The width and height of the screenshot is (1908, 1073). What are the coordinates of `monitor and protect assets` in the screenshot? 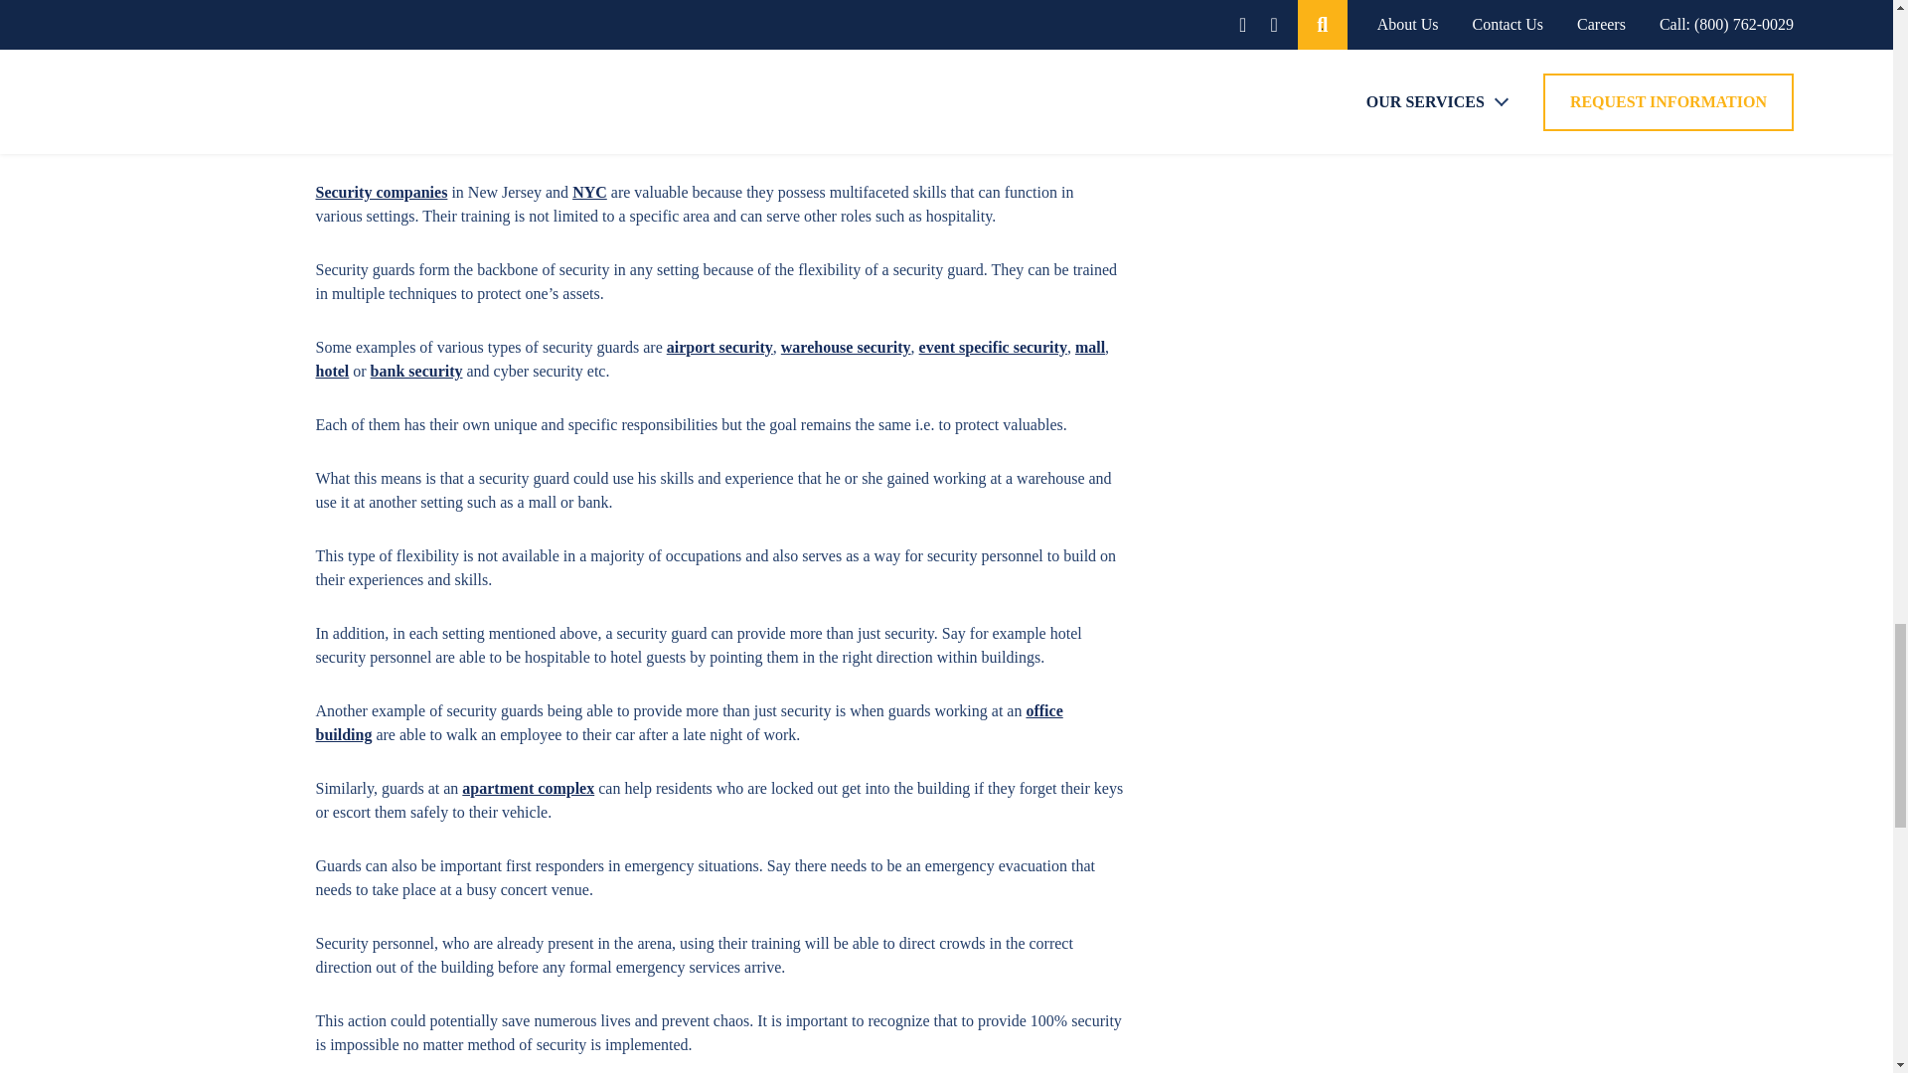 It's located at (405, 137).